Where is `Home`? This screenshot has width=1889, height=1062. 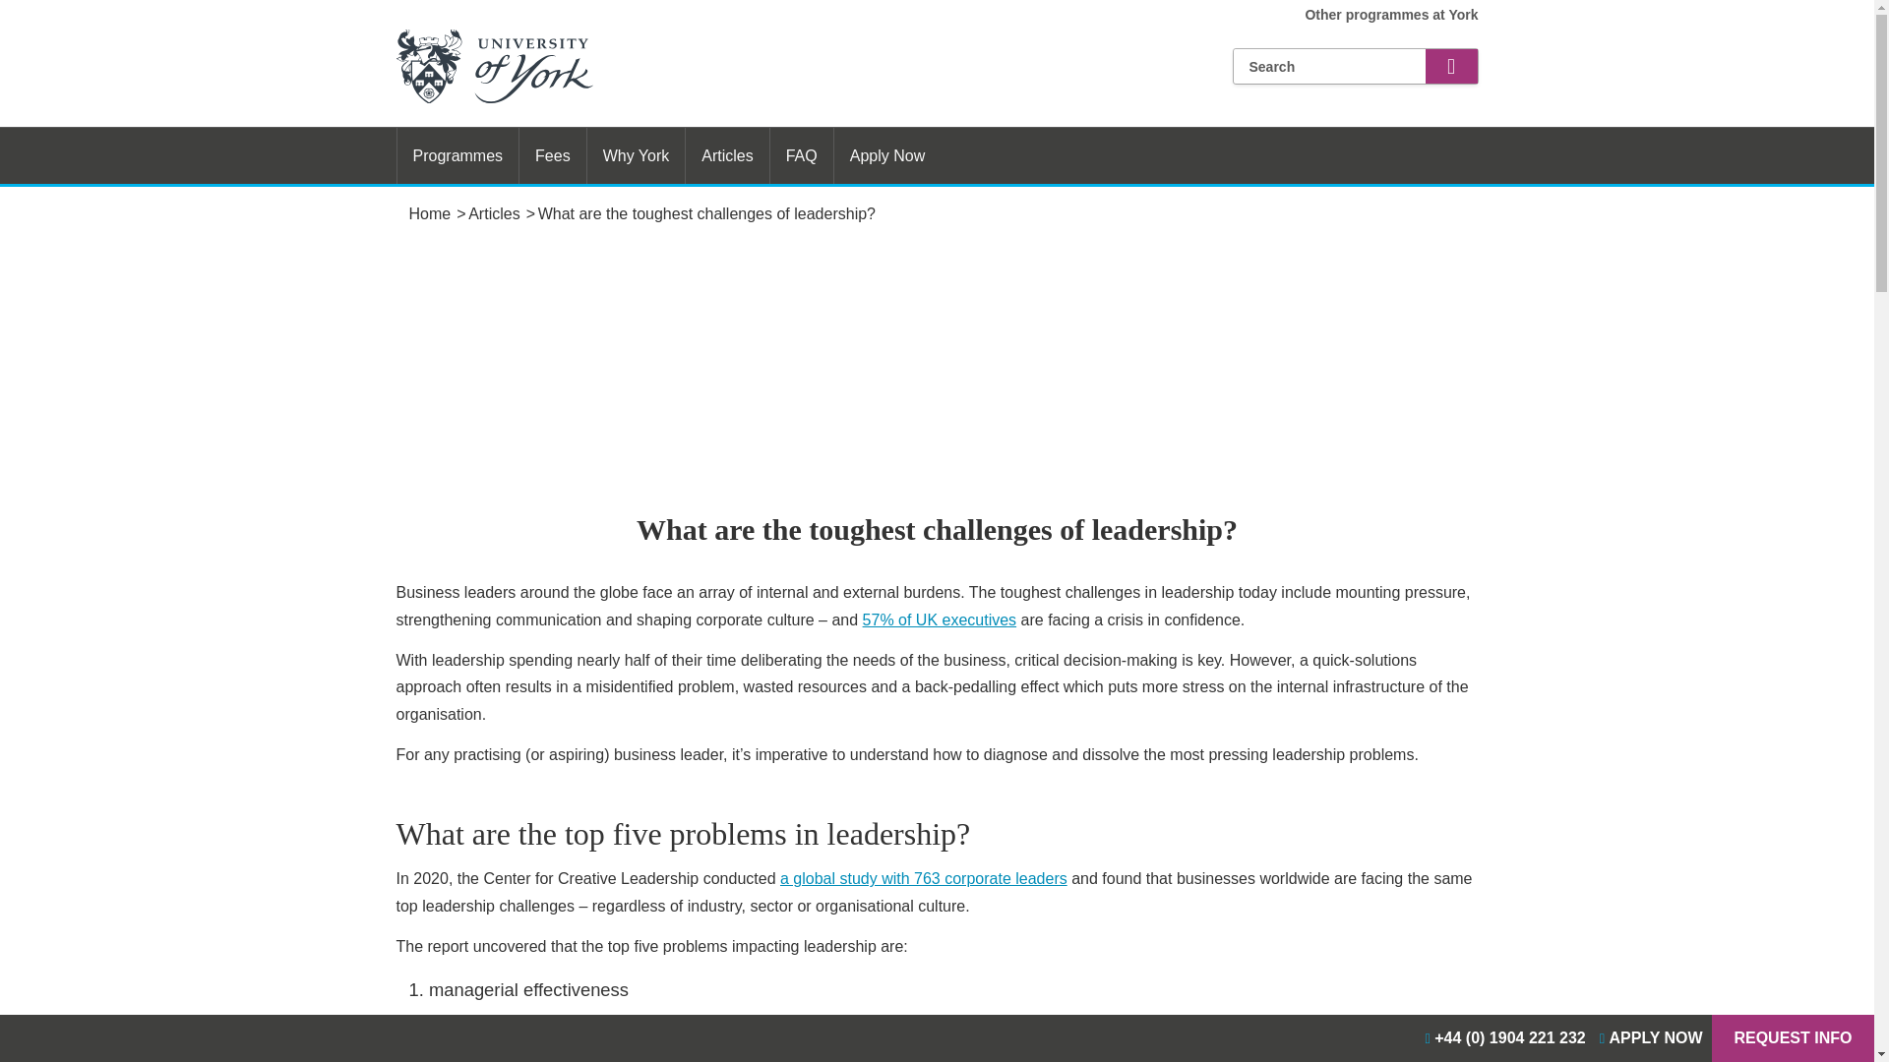
Home is located at coordinates (429, 214).